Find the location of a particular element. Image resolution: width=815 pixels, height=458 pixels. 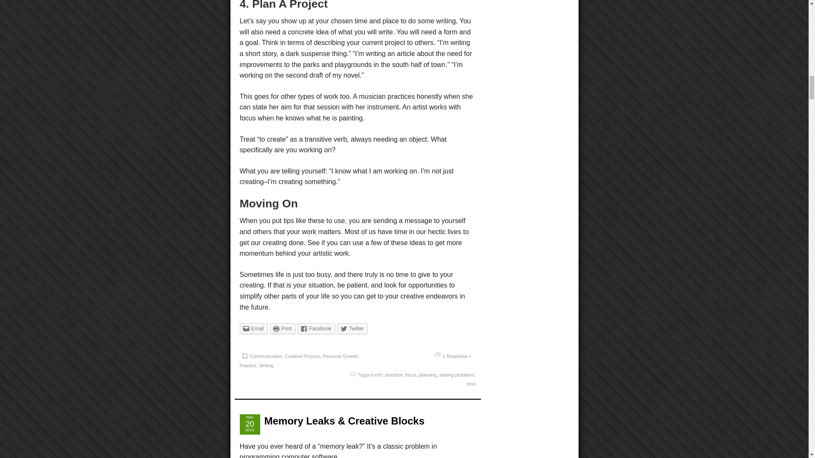

Communication is located at coordinates (266, 356).